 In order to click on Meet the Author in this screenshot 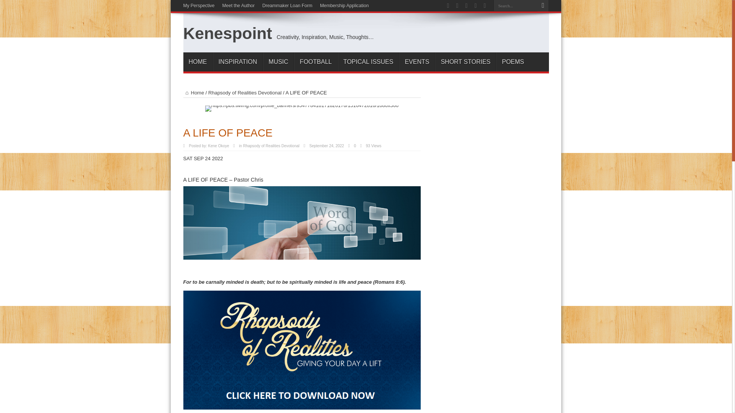, I will do `click(239, 6)`.